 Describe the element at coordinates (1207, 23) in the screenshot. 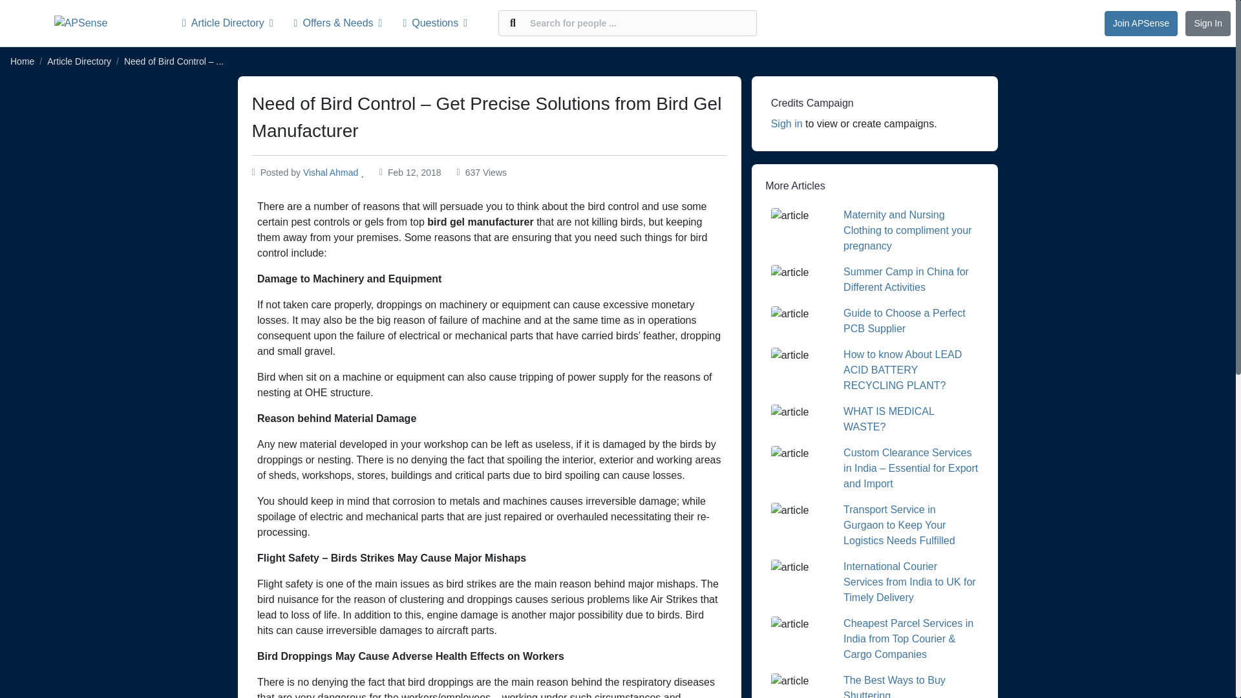

I see `Sign In` at that location.